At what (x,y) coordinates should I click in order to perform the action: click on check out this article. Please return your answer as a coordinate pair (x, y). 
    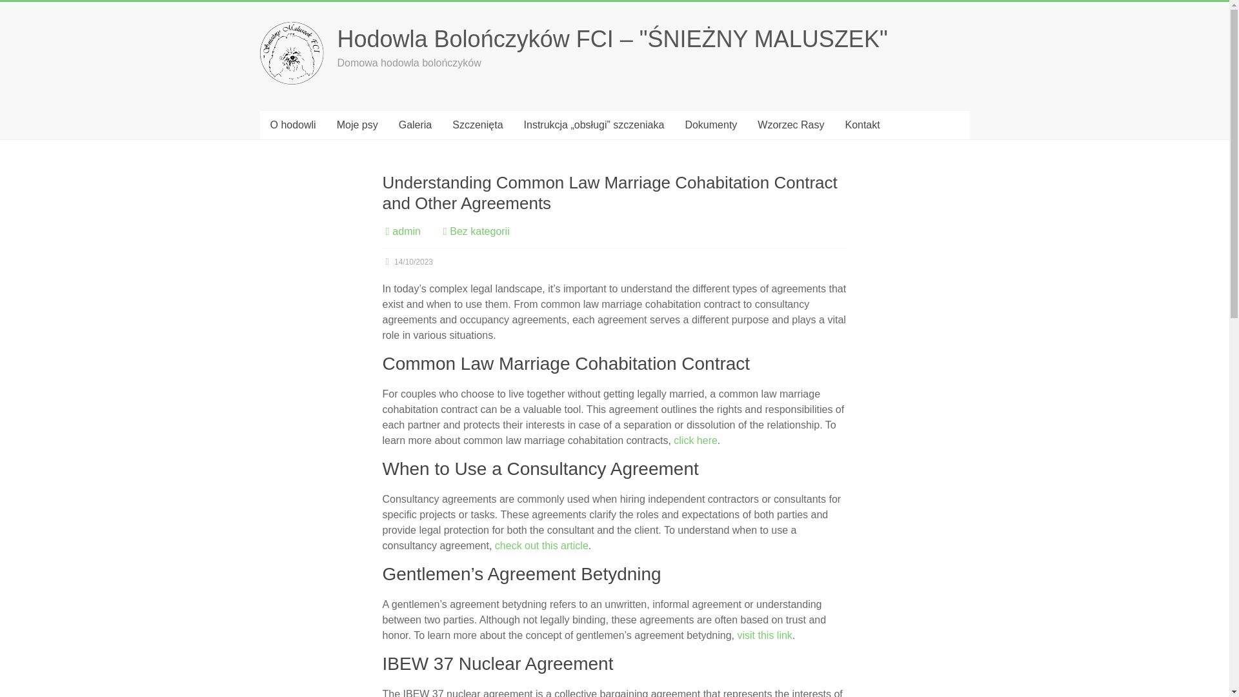
    Looking at the image, I should click on (541, 546).